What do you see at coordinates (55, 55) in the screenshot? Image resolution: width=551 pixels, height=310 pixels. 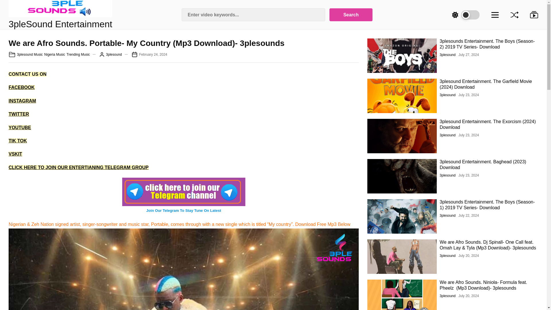 I see `Trending Music` at bounding box center [55, 55].